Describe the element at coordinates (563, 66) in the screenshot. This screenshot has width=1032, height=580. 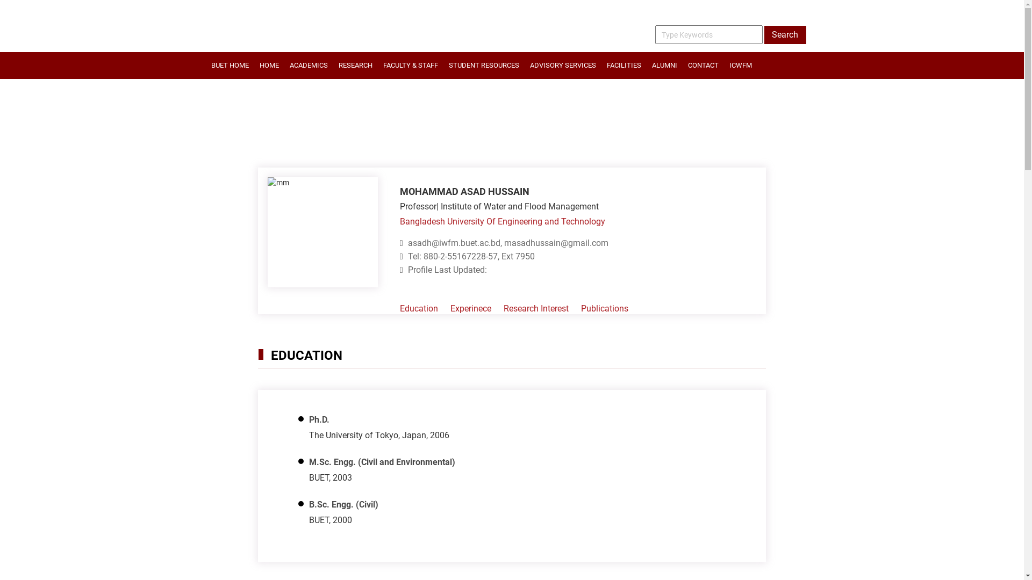
I see `ADVISORY SERVICES` at that location.